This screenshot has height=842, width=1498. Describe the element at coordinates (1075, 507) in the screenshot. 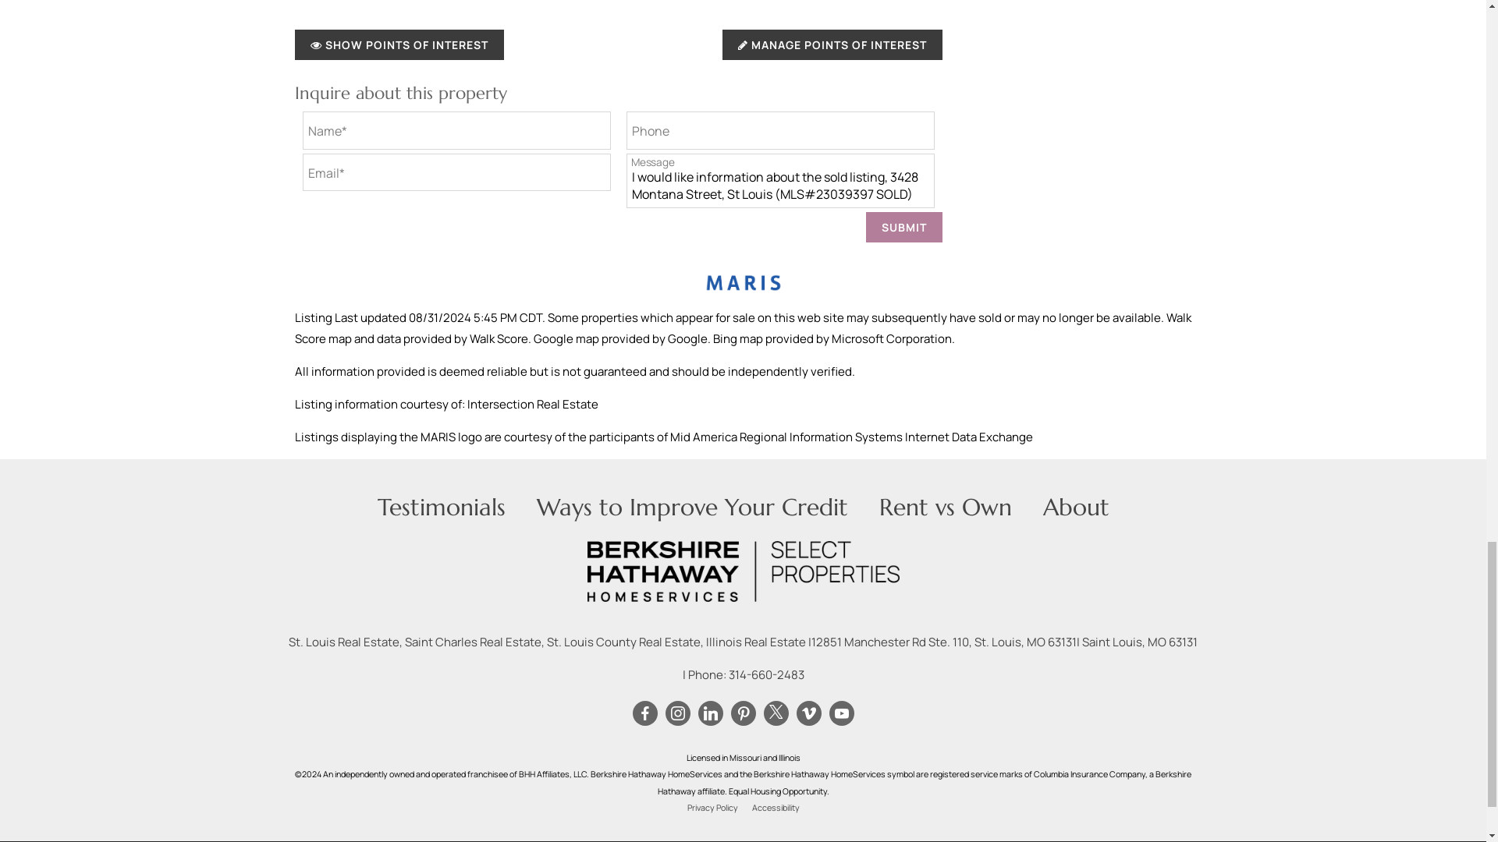

I see `About` at that location.